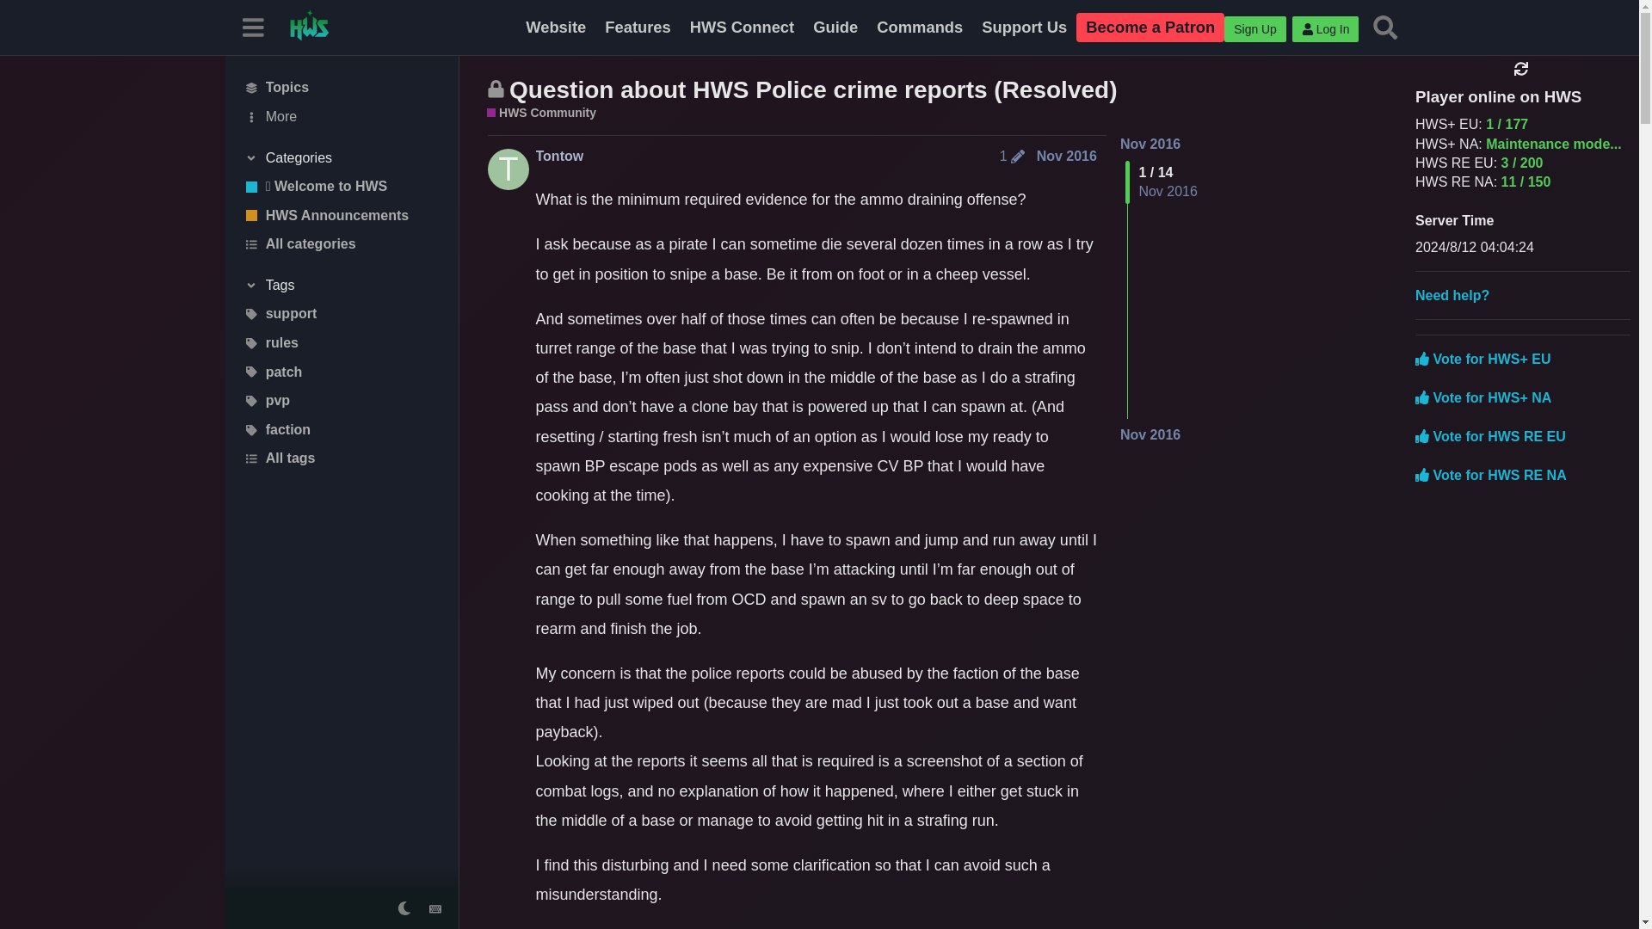  I want to click on HWS Announcements, so click(342, 215).